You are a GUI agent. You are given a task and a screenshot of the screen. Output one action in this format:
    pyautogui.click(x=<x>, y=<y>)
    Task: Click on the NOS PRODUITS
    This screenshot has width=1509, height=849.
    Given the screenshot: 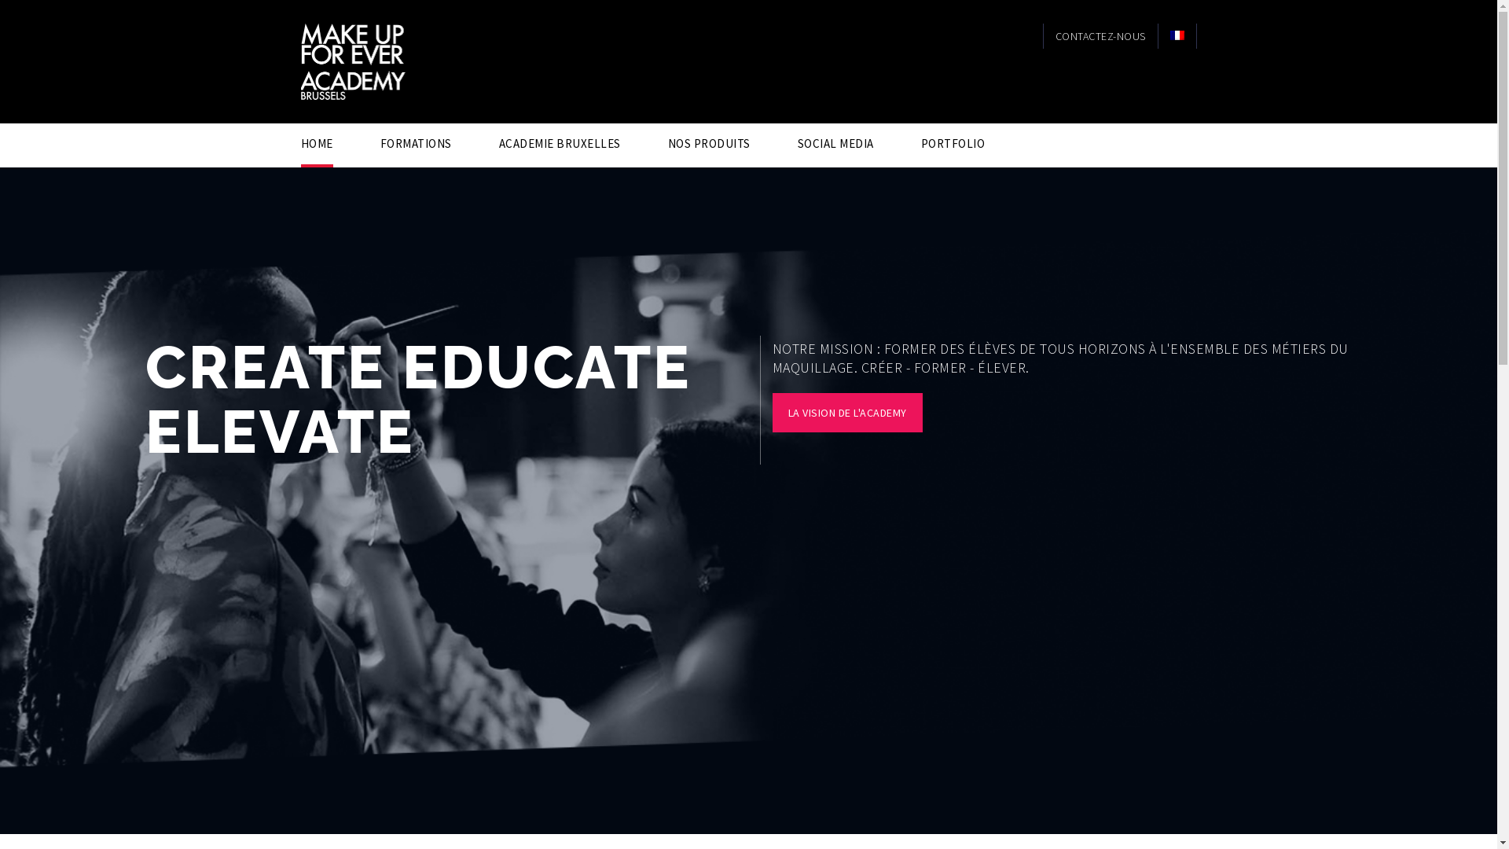 What is the action you would take?
    pyautogui.click(x=709, y=143)
    